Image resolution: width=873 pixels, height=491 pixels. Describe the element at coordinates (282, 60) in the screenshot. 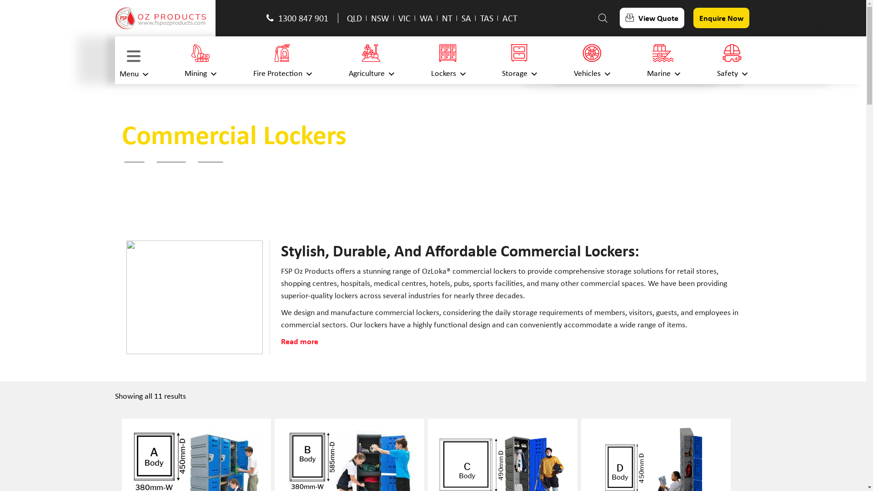

I see `Fire Protection` at that location.